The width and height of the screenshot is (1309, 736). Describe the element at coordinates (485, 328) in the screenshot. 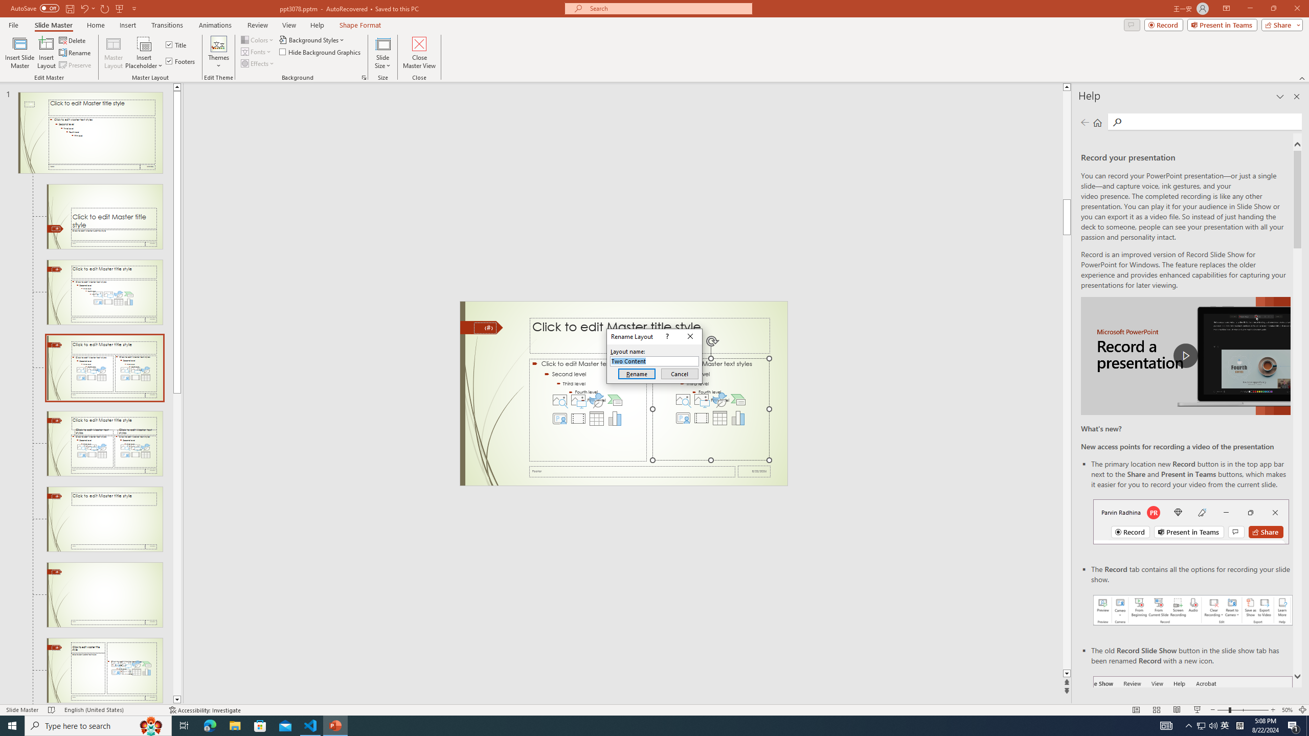

I see `Slide Number` at that location.